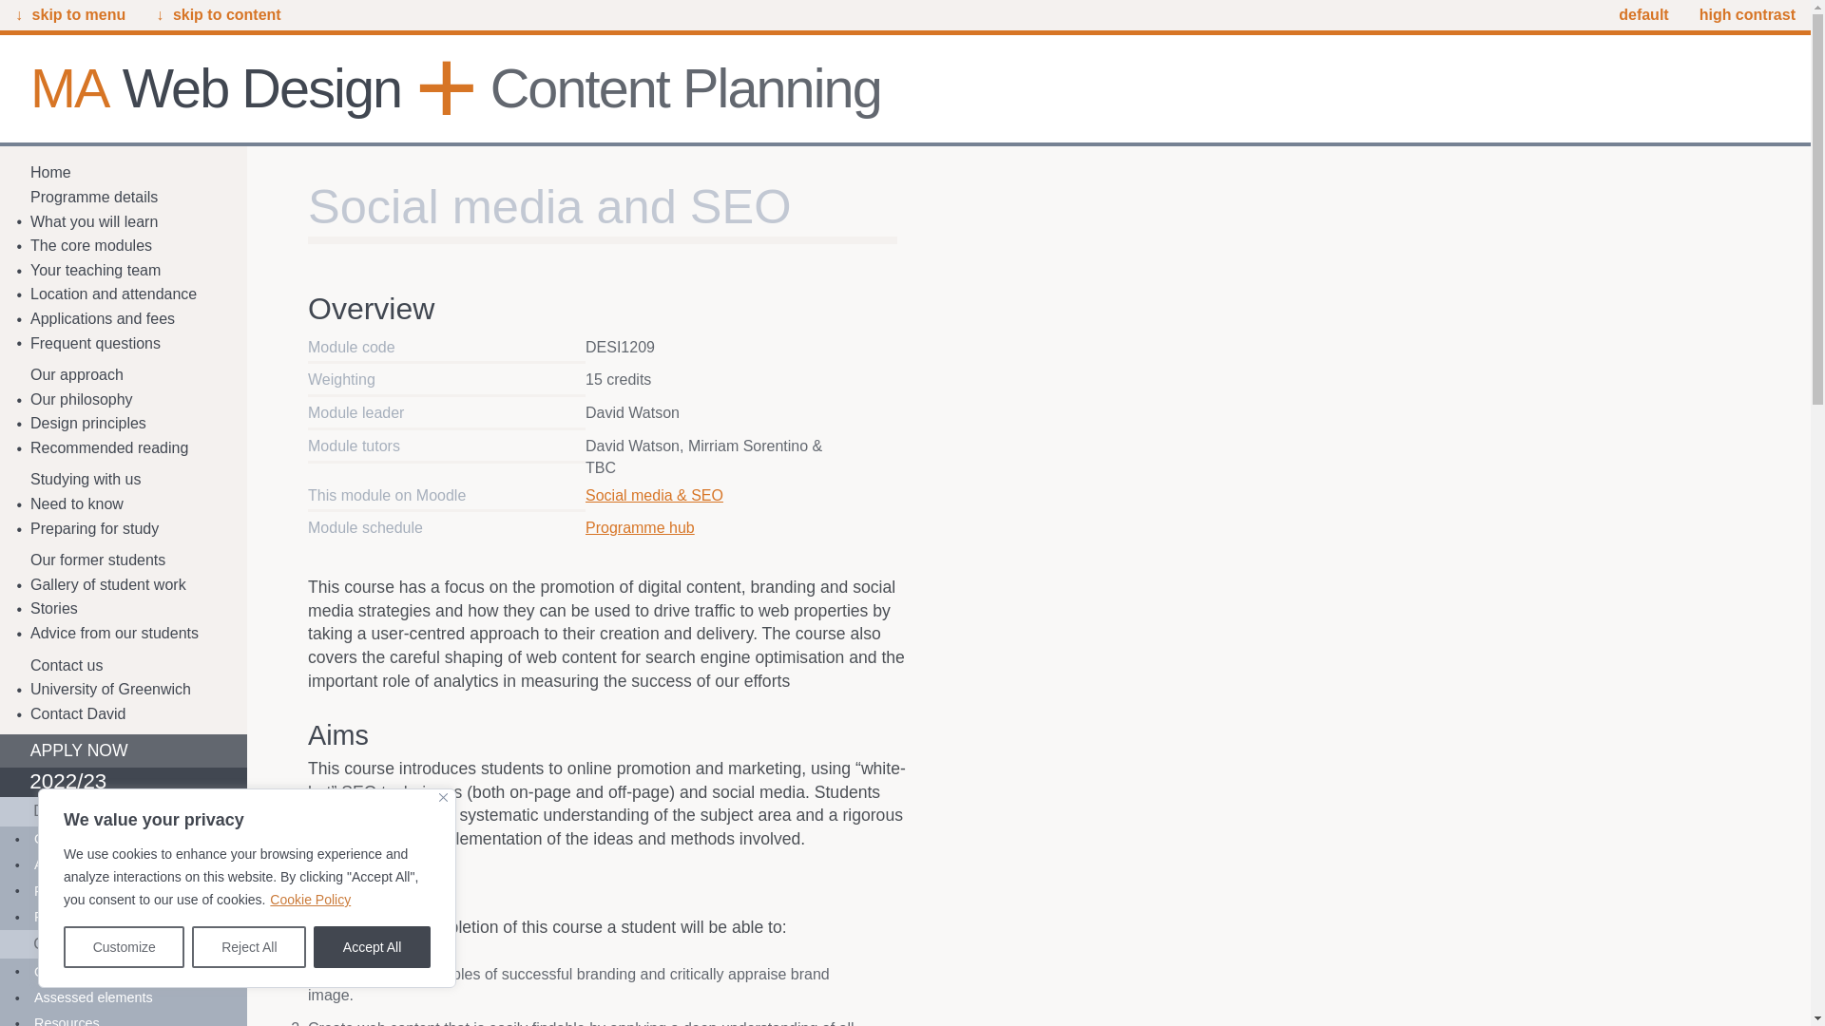 The image size is (1825, 1026). What do you see at coordinates (124, 198) in the screenshot?
I see `Programme details` at bounding box center [124, 198].